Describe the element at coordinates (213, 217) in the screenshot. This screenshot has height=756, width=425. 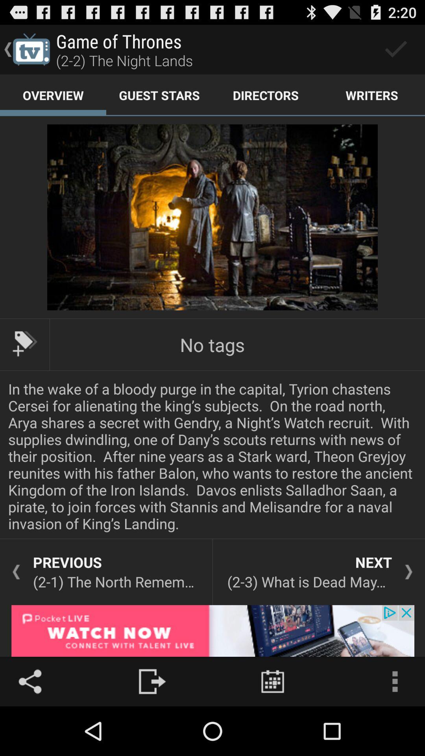
I see `open chosen picture` at that location.